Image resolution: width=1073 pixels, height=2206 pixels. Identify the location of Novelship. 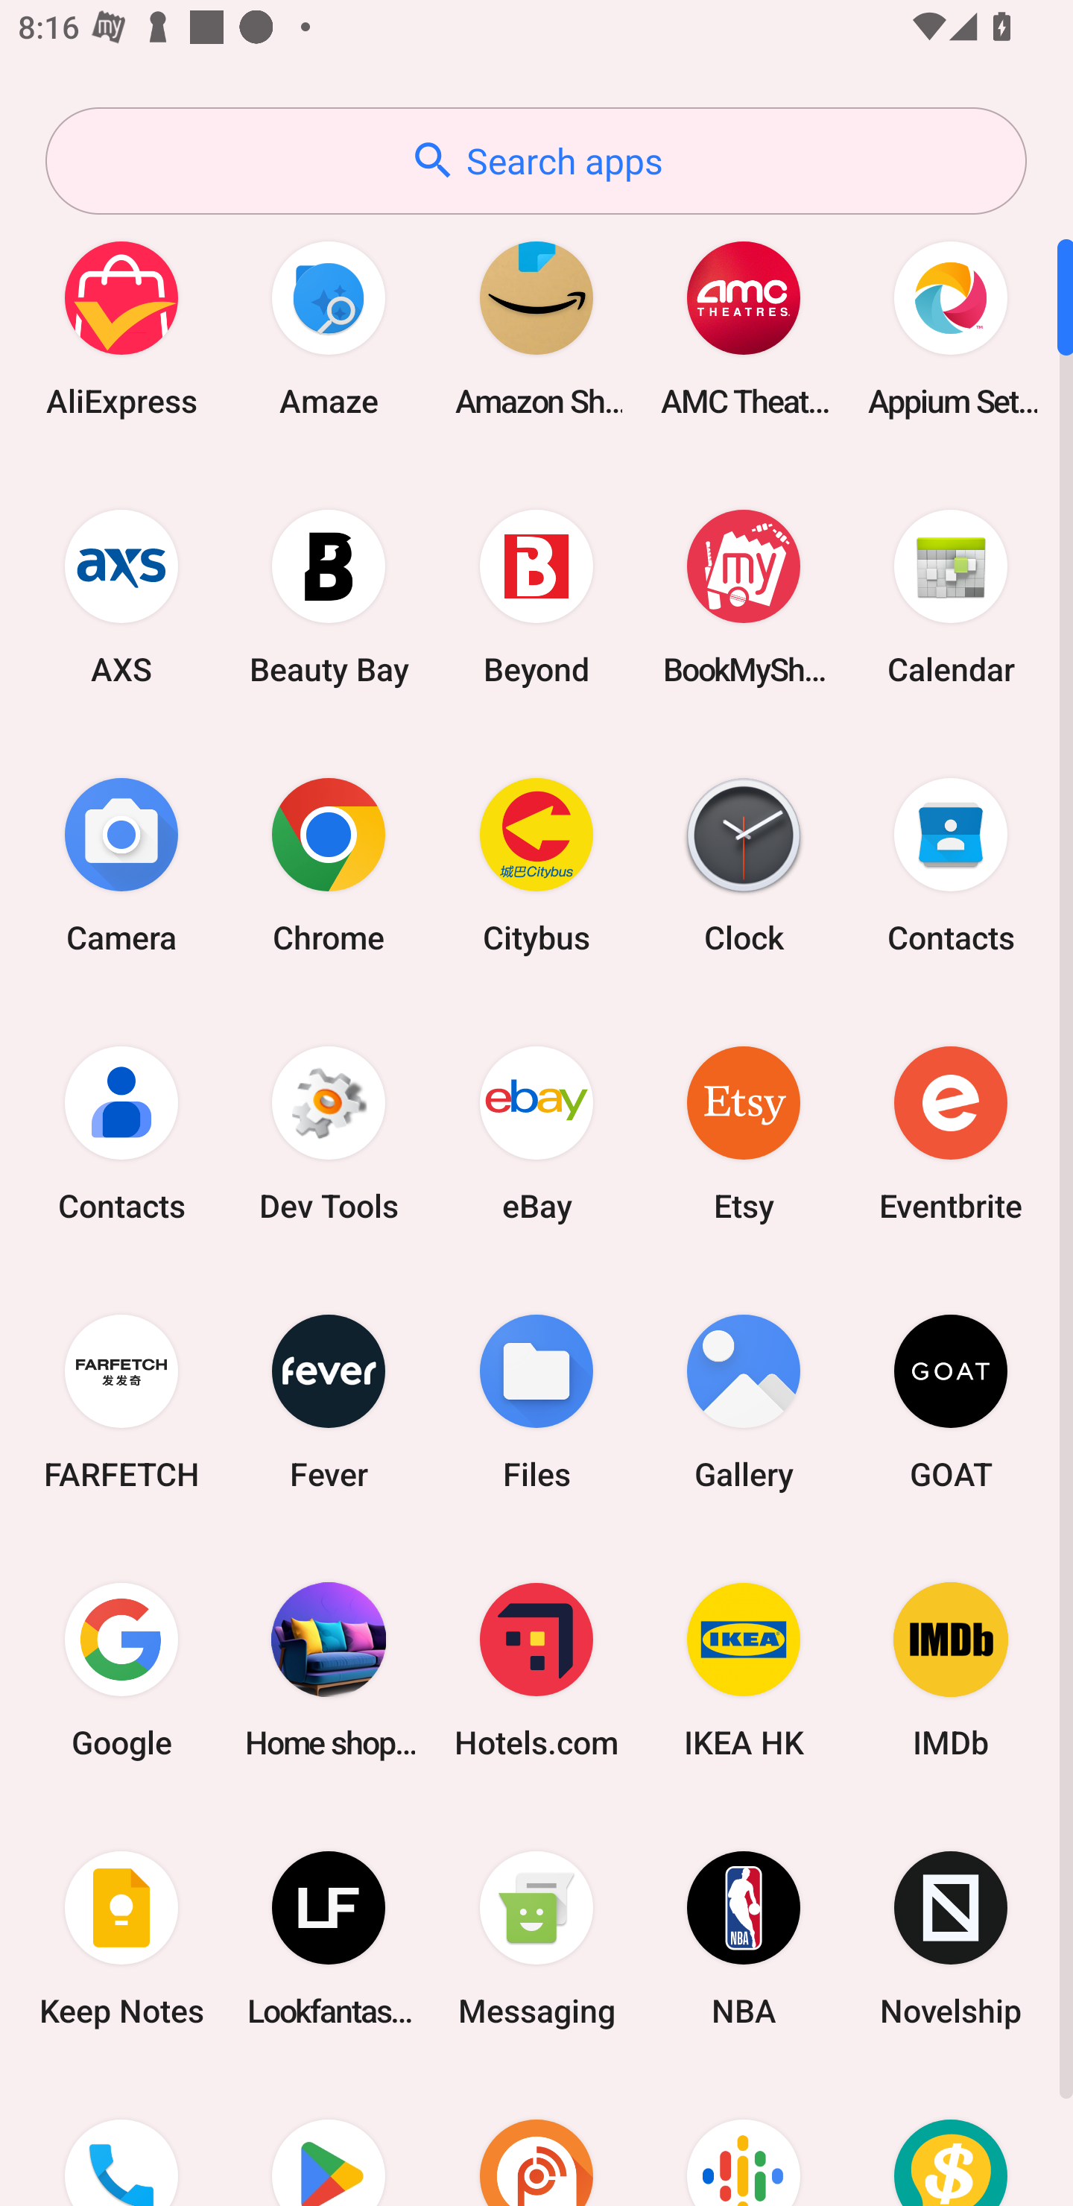
(951, 1939).